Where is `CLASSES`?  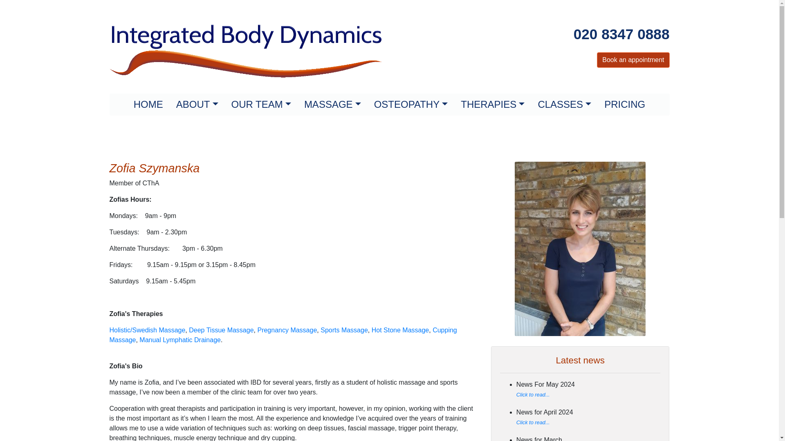 CLASSES is located at coordinates (564, 105).